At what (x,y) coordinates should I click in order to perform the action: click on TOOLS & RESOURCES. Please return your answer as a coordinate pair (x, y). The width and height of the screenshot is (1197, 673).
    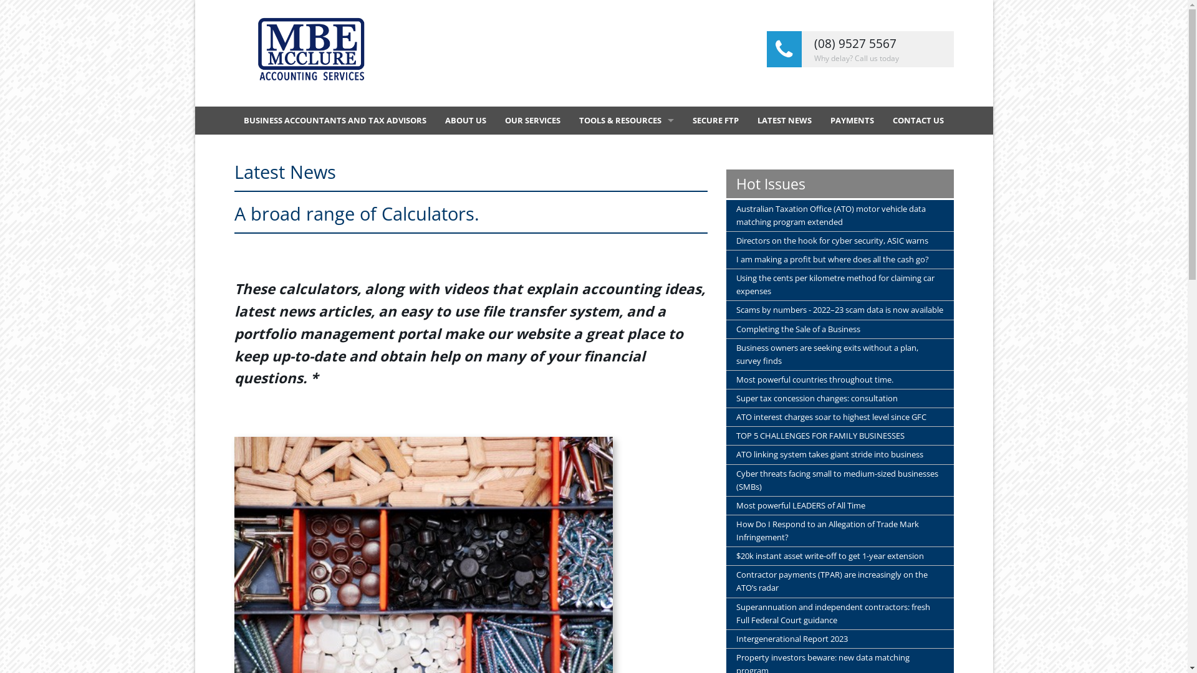
    Looking at the image, I should click on (627, 121).